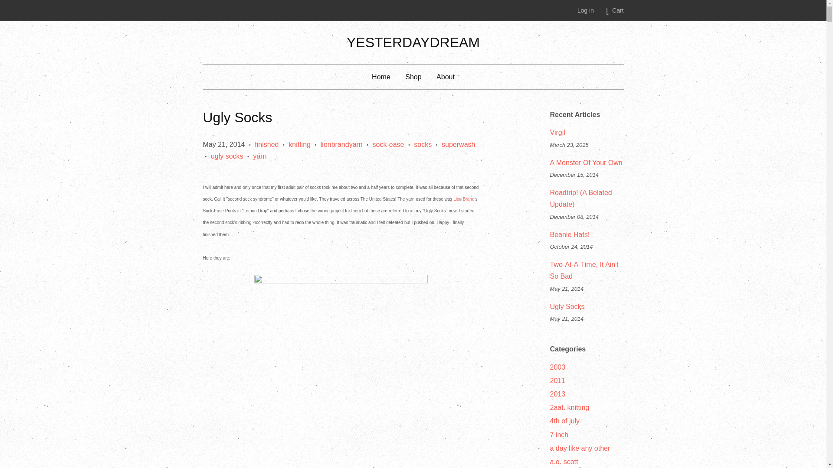 The image size is (833, 468). I want to click on Show articles tagged 2013, so click(558, 394).